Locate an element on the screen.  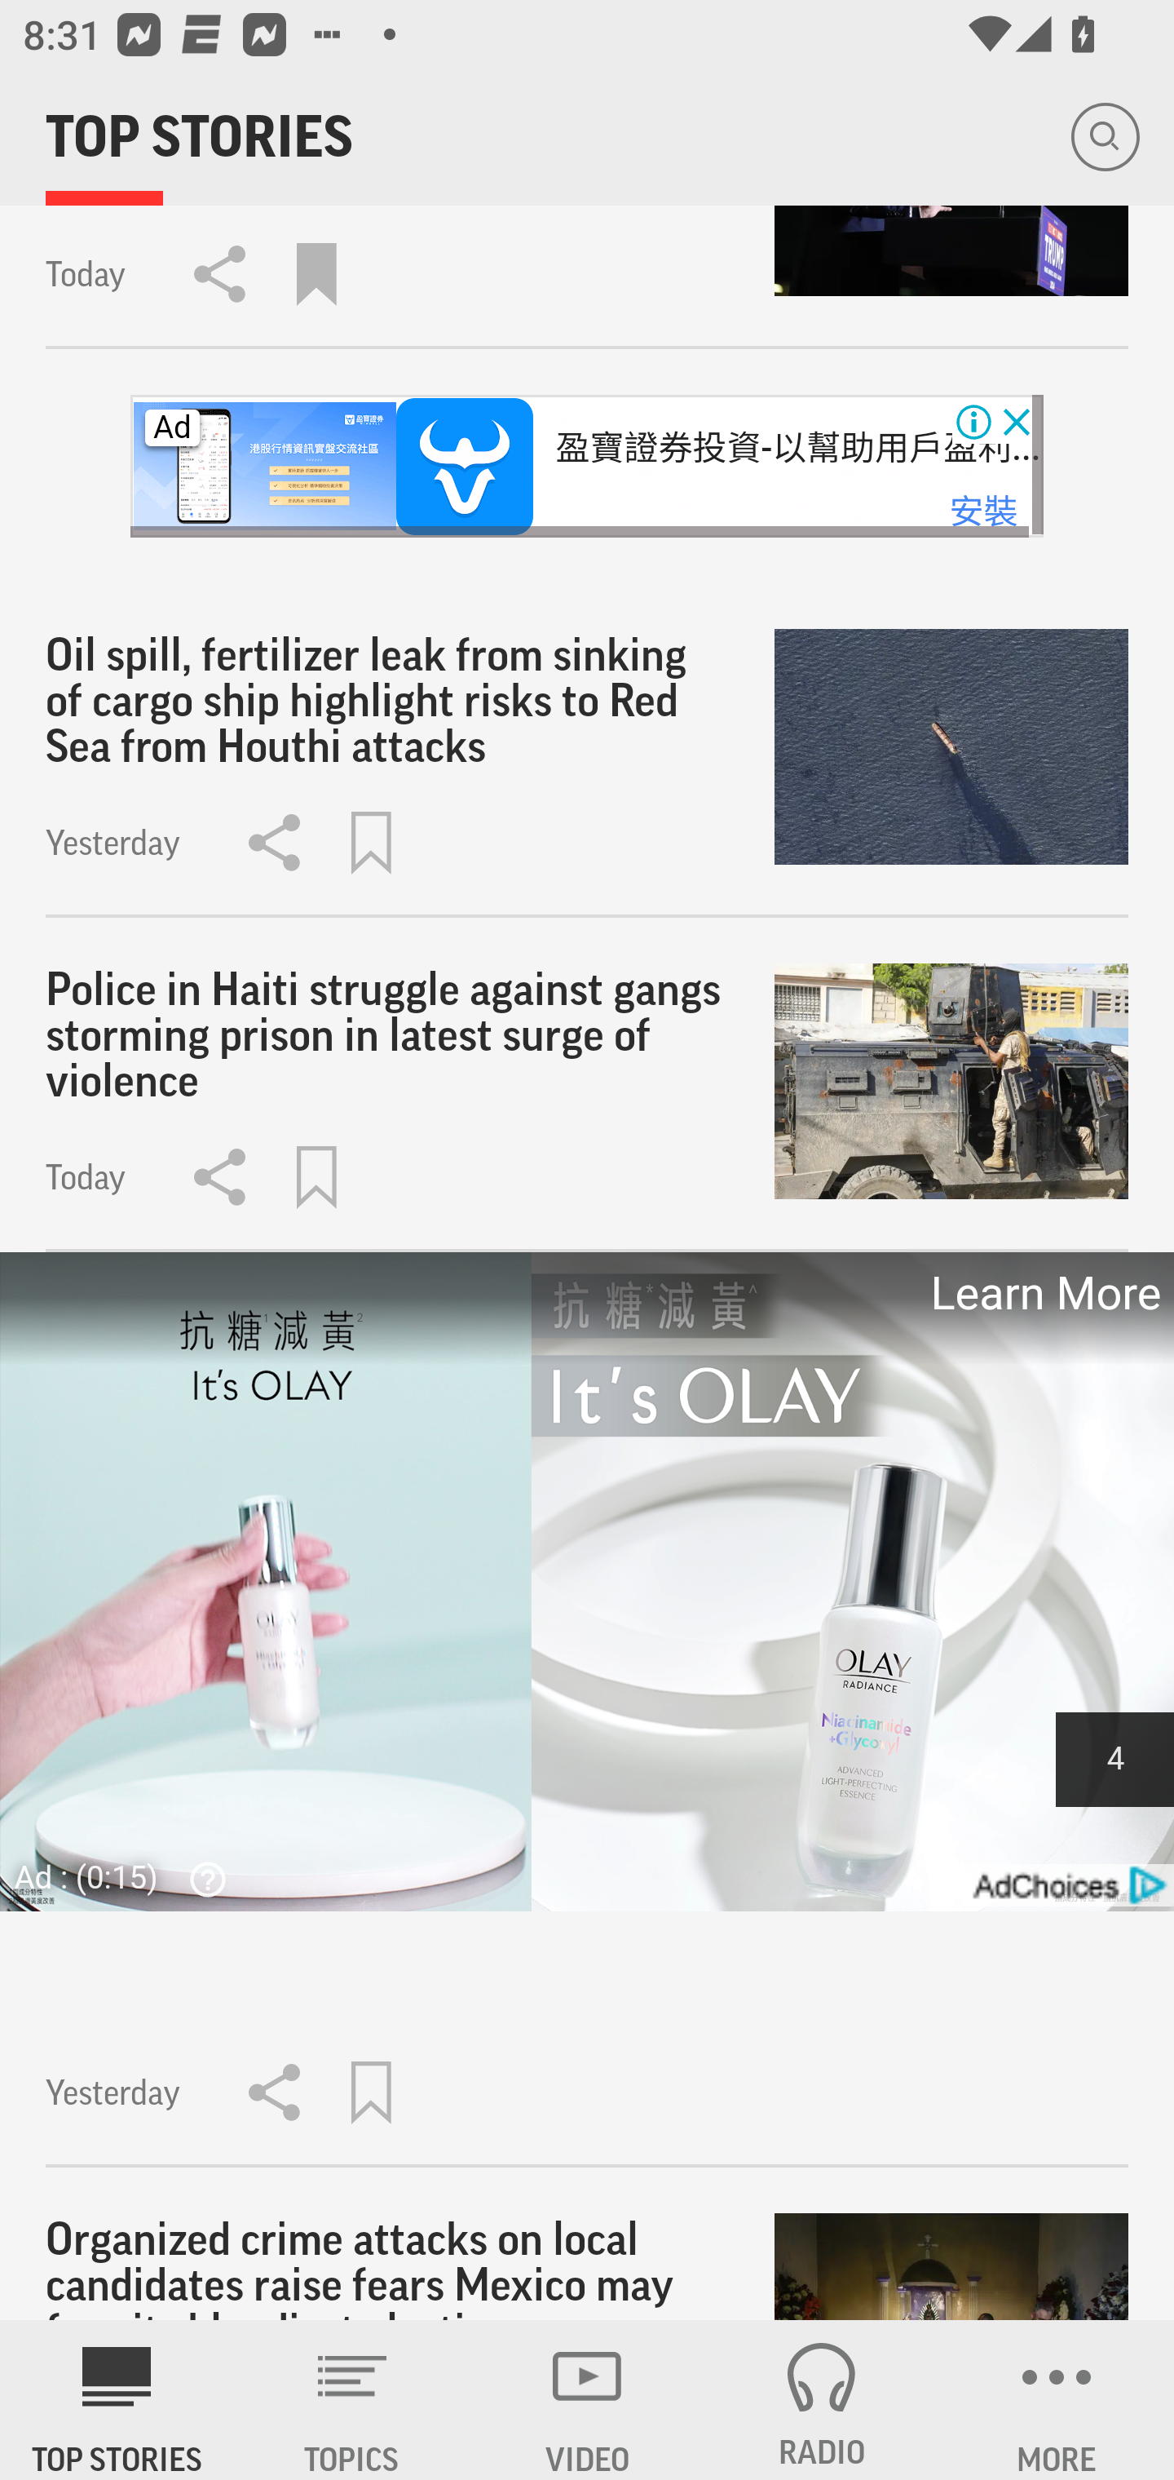
TOPICS is located at coordinates (352, 2400).